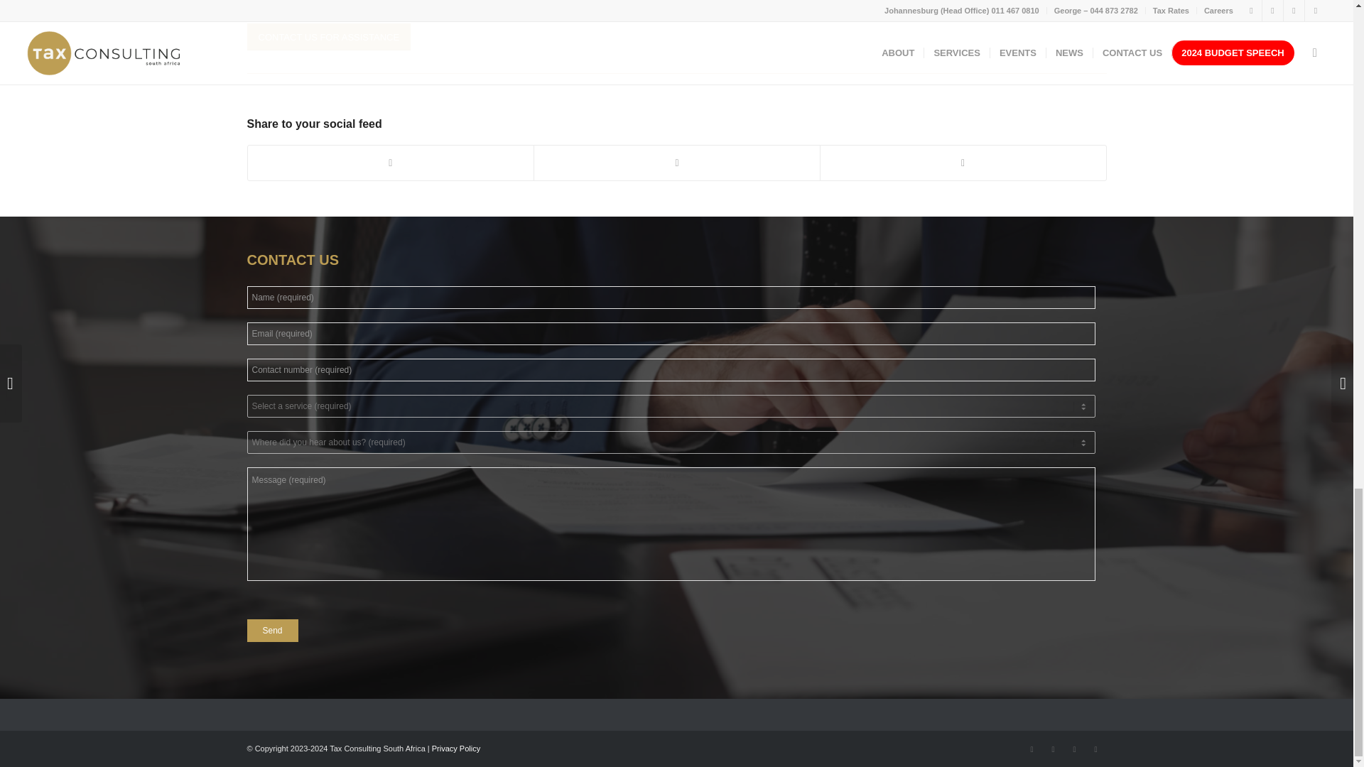 This screenshot has height=767, width=1364. Describe the element at coordinates (1032, 749) in the screenshot. I see `Facebook` at that location.